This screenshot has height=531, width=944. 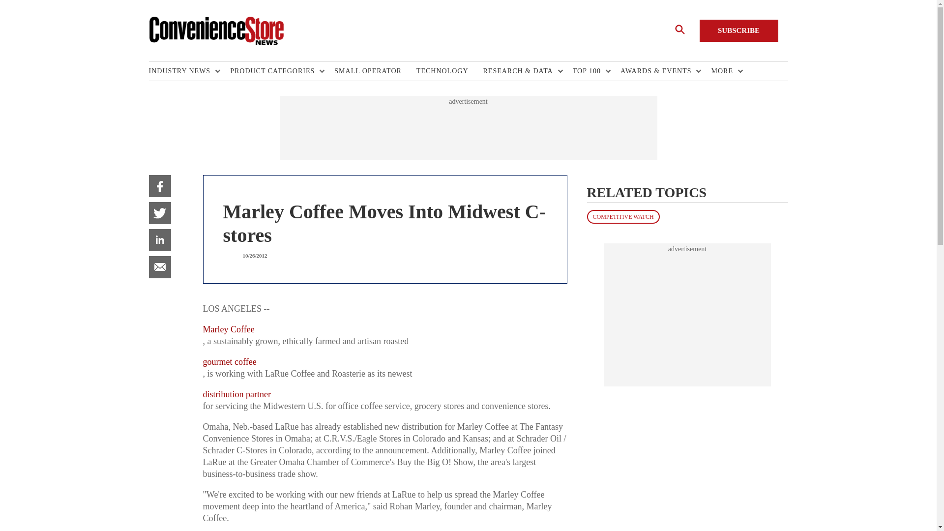 What do you see at coordinates (159, 186) in the screenshot?
I see `facebook` at bounding box center [159, 186].